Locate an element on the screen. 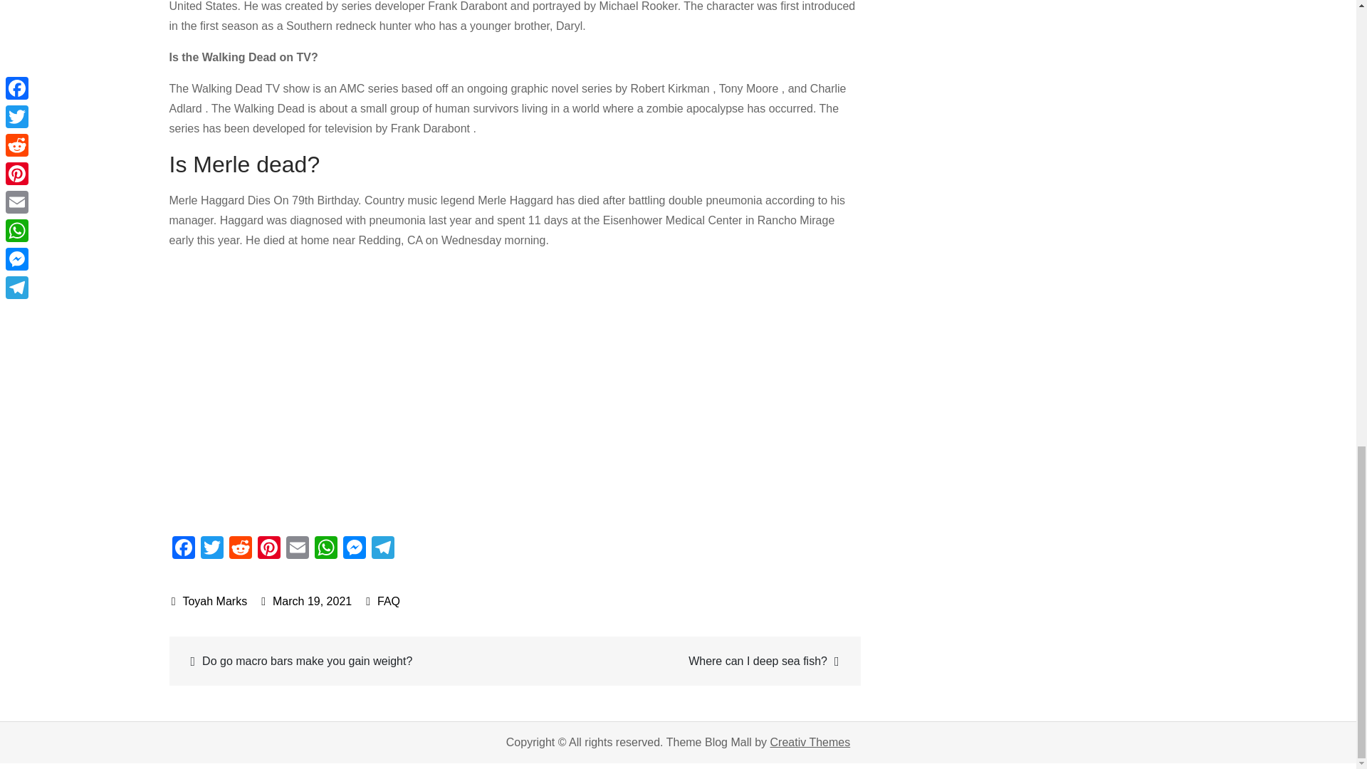  Creativ Themes is located at coordinates (810, 742).